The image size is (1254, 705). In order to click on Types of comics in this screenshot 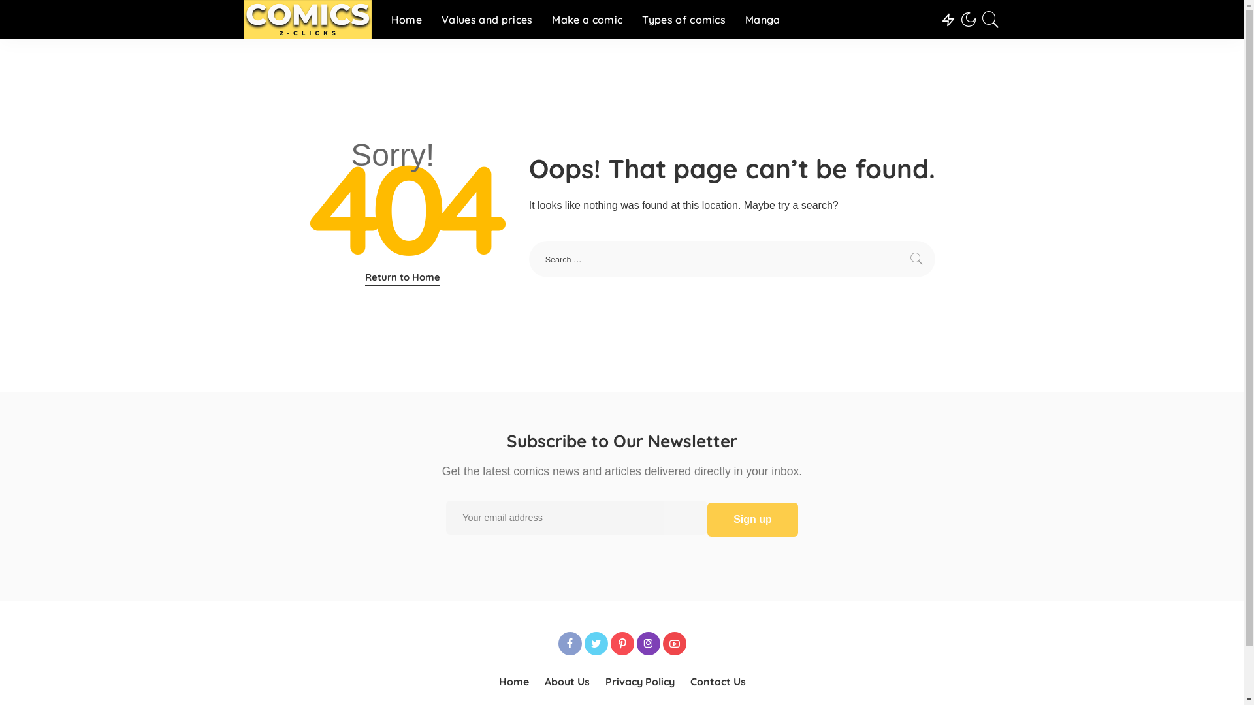, I will do `click(684, 20)`.